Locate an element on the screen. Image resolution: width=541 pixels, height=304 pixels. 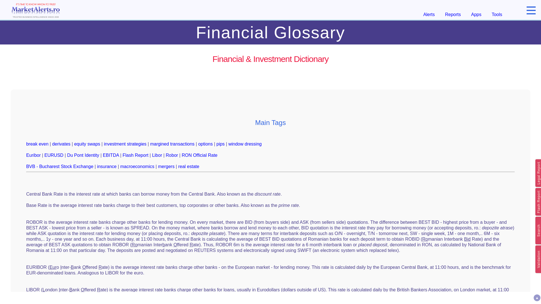
Libor is located at coordinates (157, 155).